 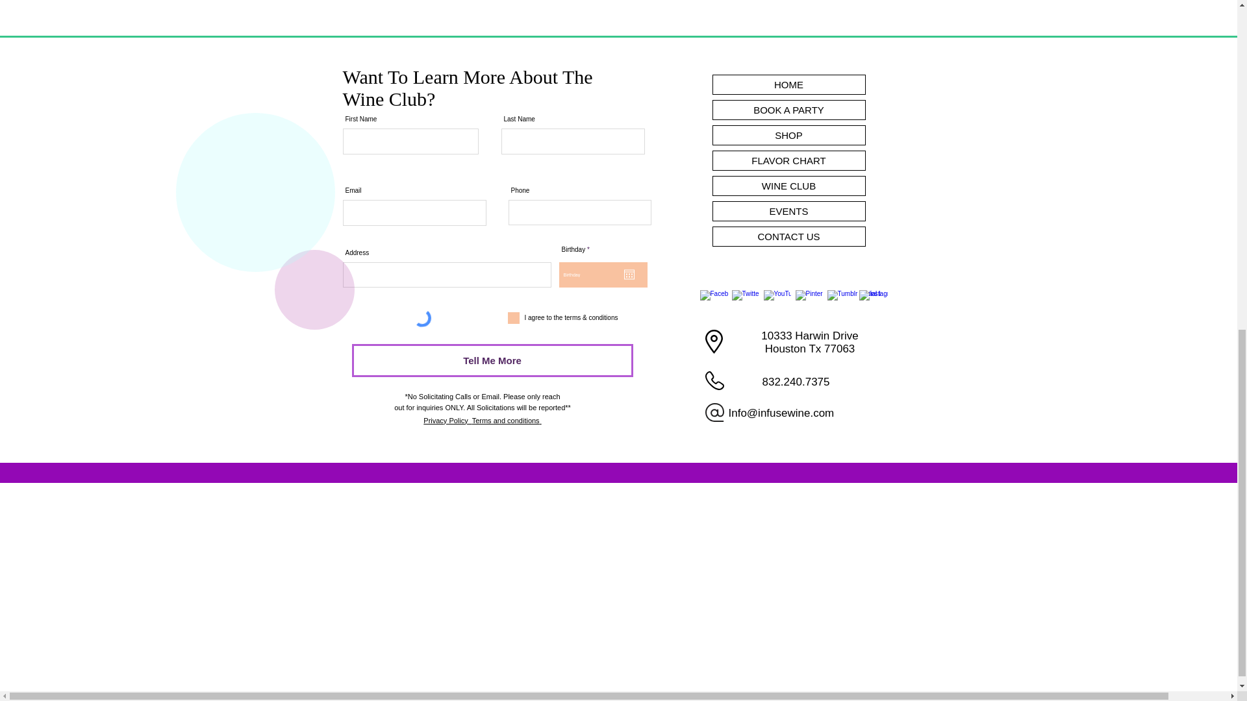 I want to click on Tell Me More, so click(x=492, y=361).